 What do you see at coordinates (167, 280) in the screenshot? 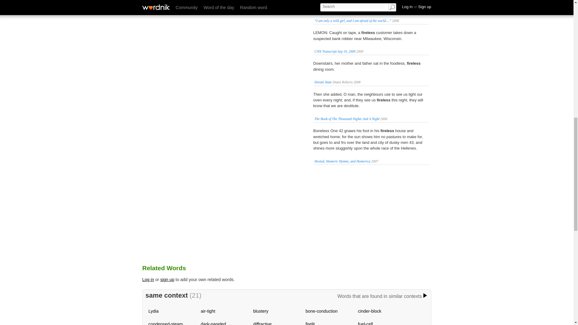
I see `sign up` at bounding box center [167, 280].